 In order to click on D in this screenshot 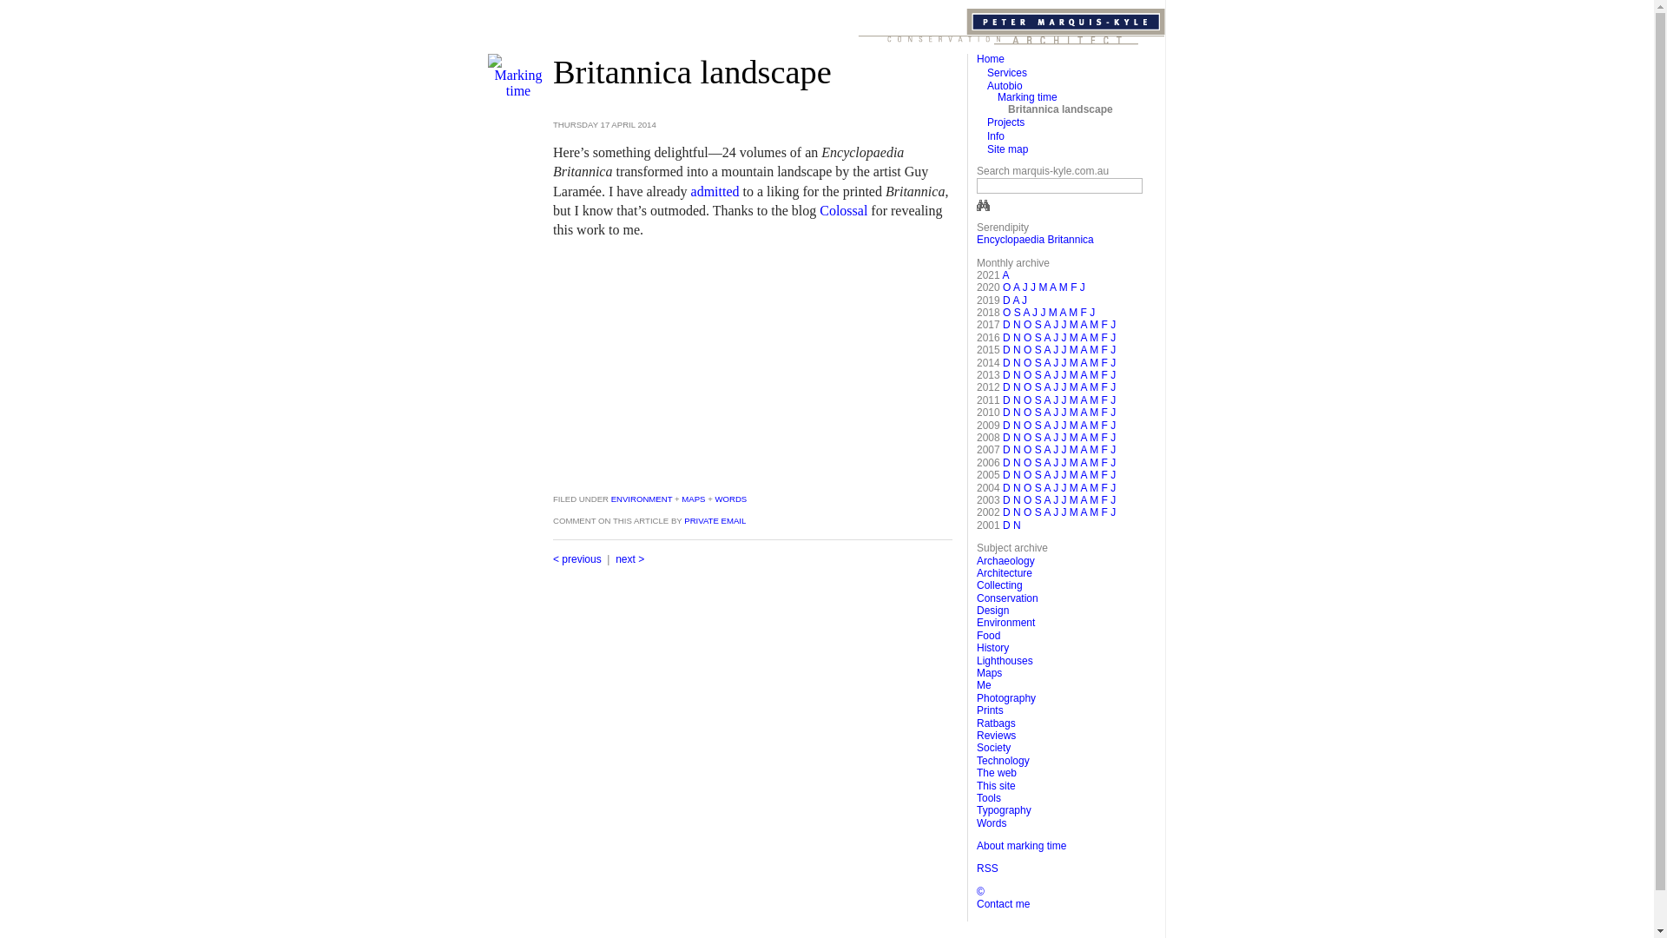, I will do `click(1007, 338)`.